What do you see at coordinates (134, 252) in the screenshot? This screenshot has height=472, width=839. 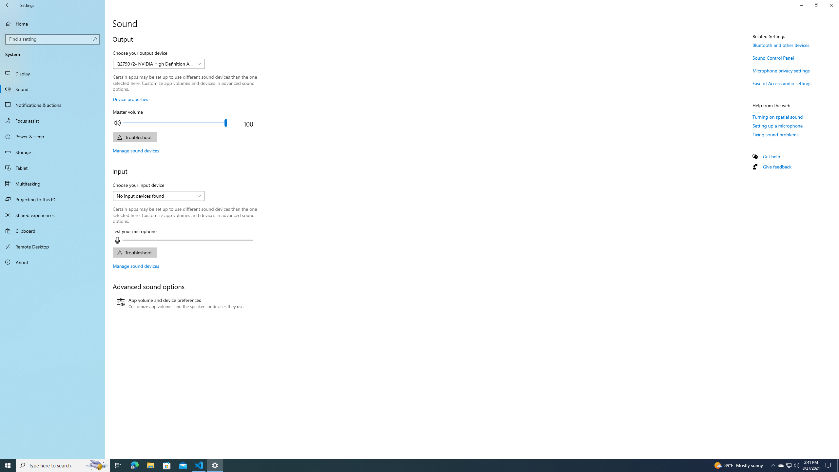 I see `Input device troubleshoot` at bounding box center [134, 252].